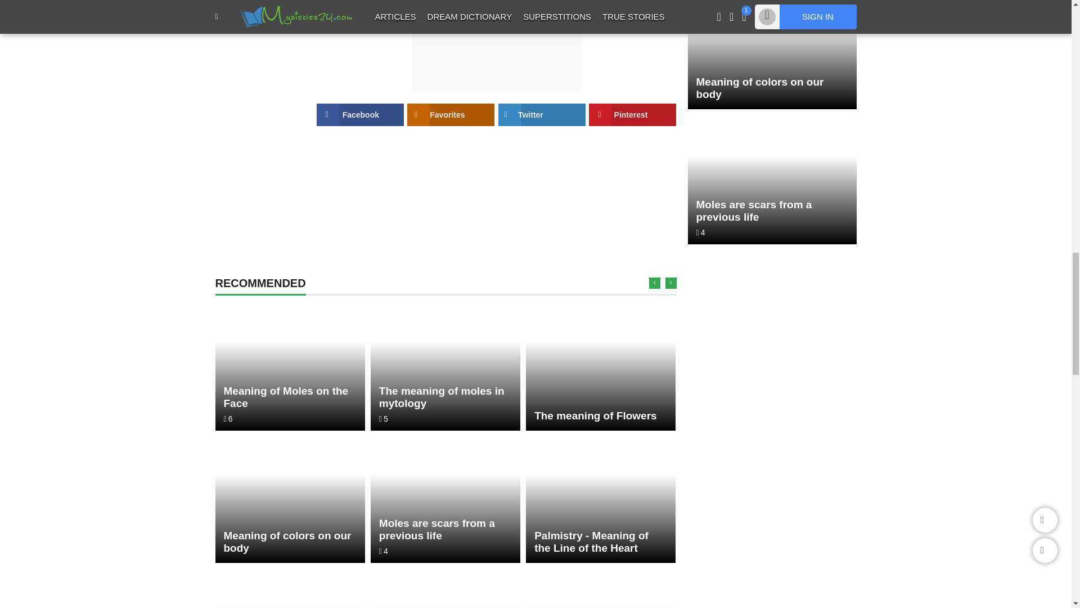 Image resolution: width=1080 pixels, height=608 pixels. I want to click on The meanings of birthmarks, so click(290, 588).